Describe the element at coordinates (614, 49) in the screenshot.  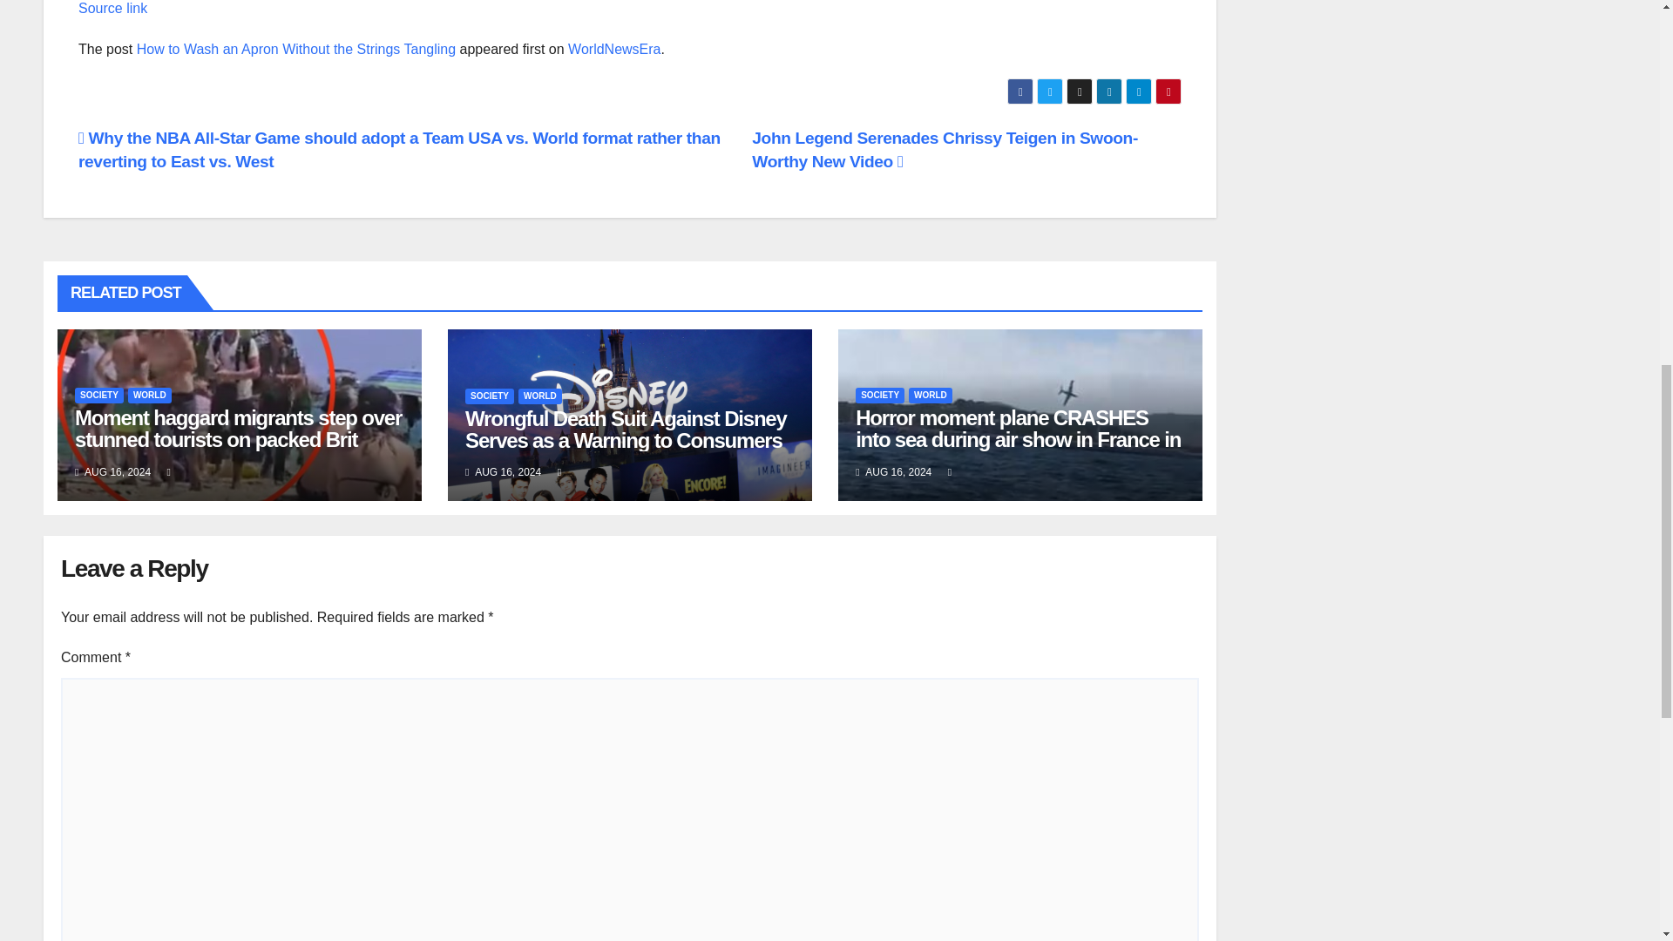
I see `WorldNewsEra` at that location.